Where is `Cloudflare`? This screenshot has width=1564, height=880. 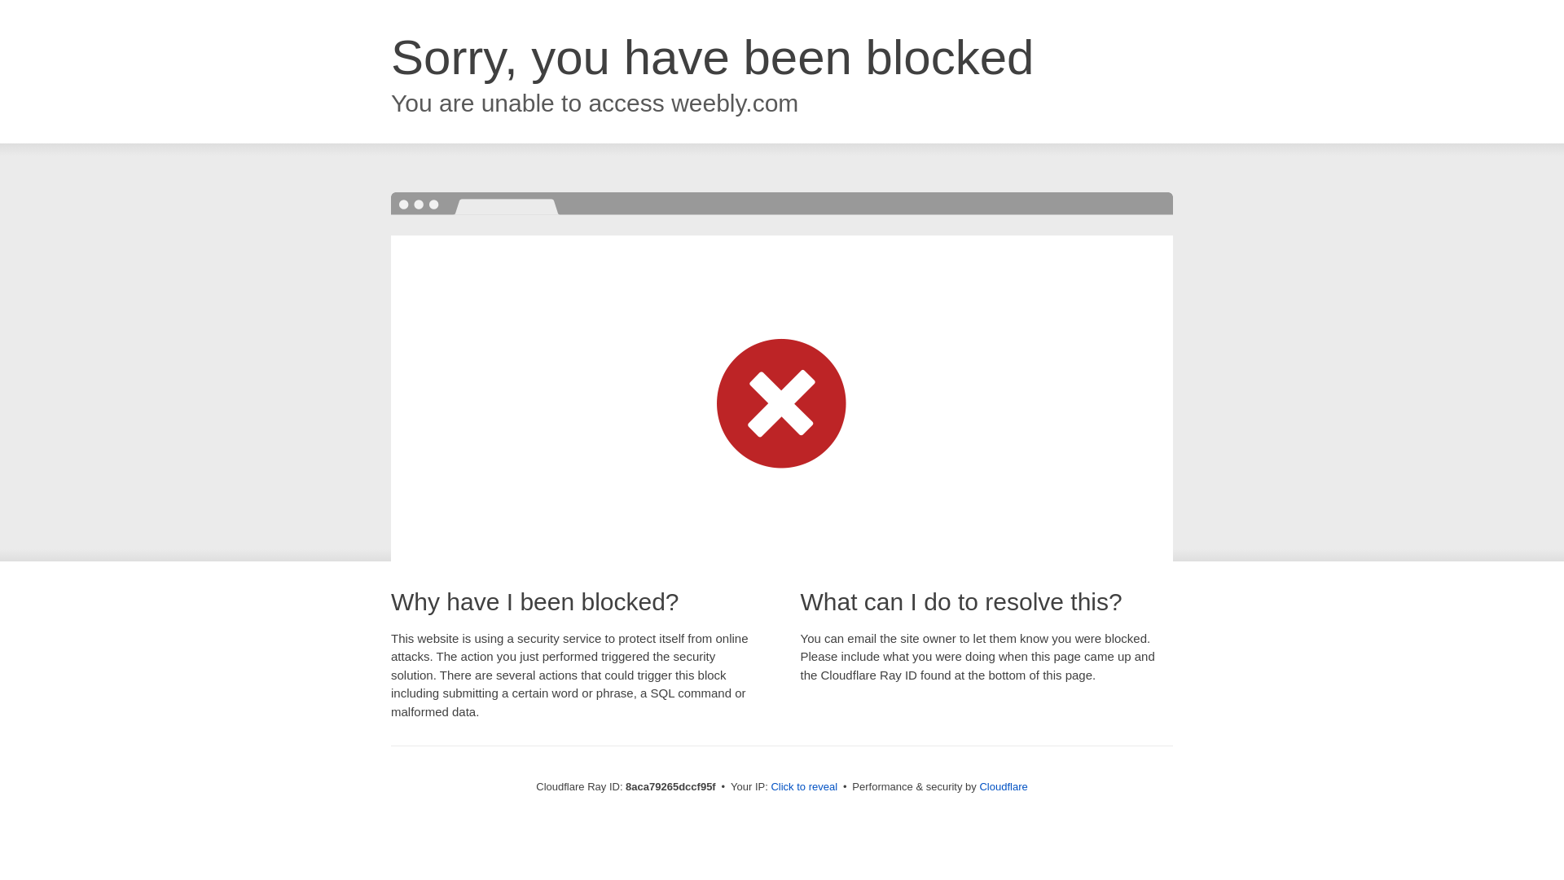
Cloudflare is located at coordinates (1003, 786).